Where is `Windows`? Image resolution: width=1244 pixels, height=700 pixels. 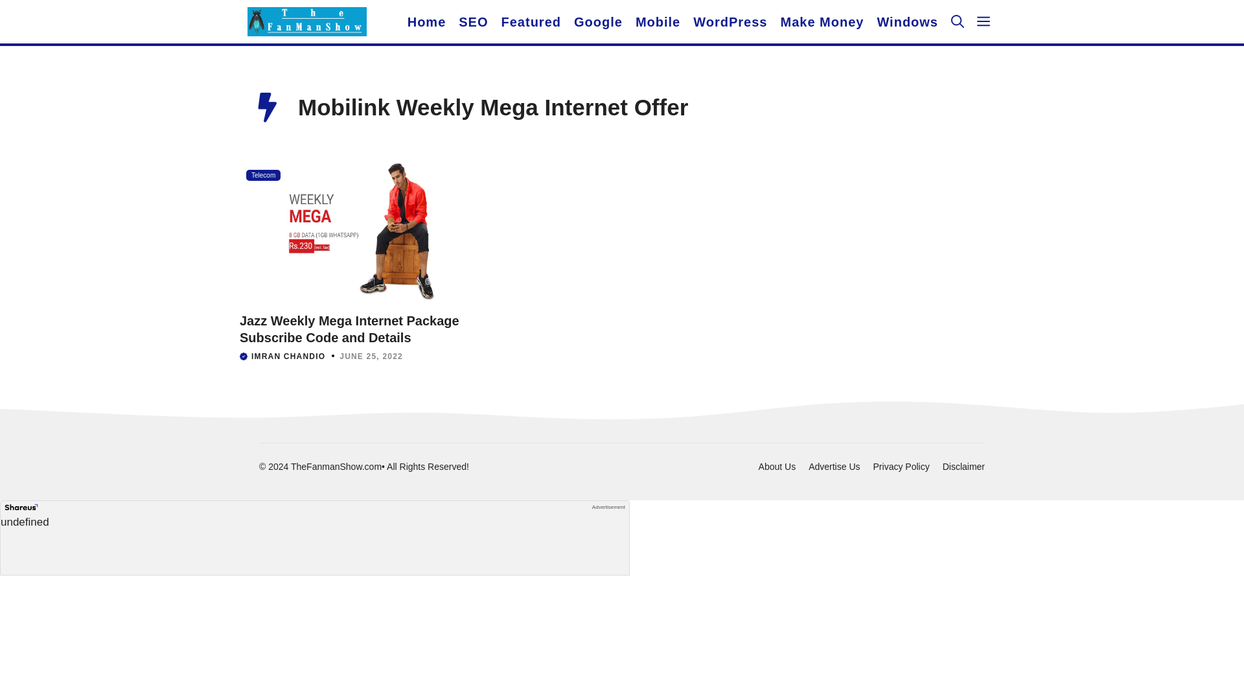 Windows is located at coordinates (907, 22).